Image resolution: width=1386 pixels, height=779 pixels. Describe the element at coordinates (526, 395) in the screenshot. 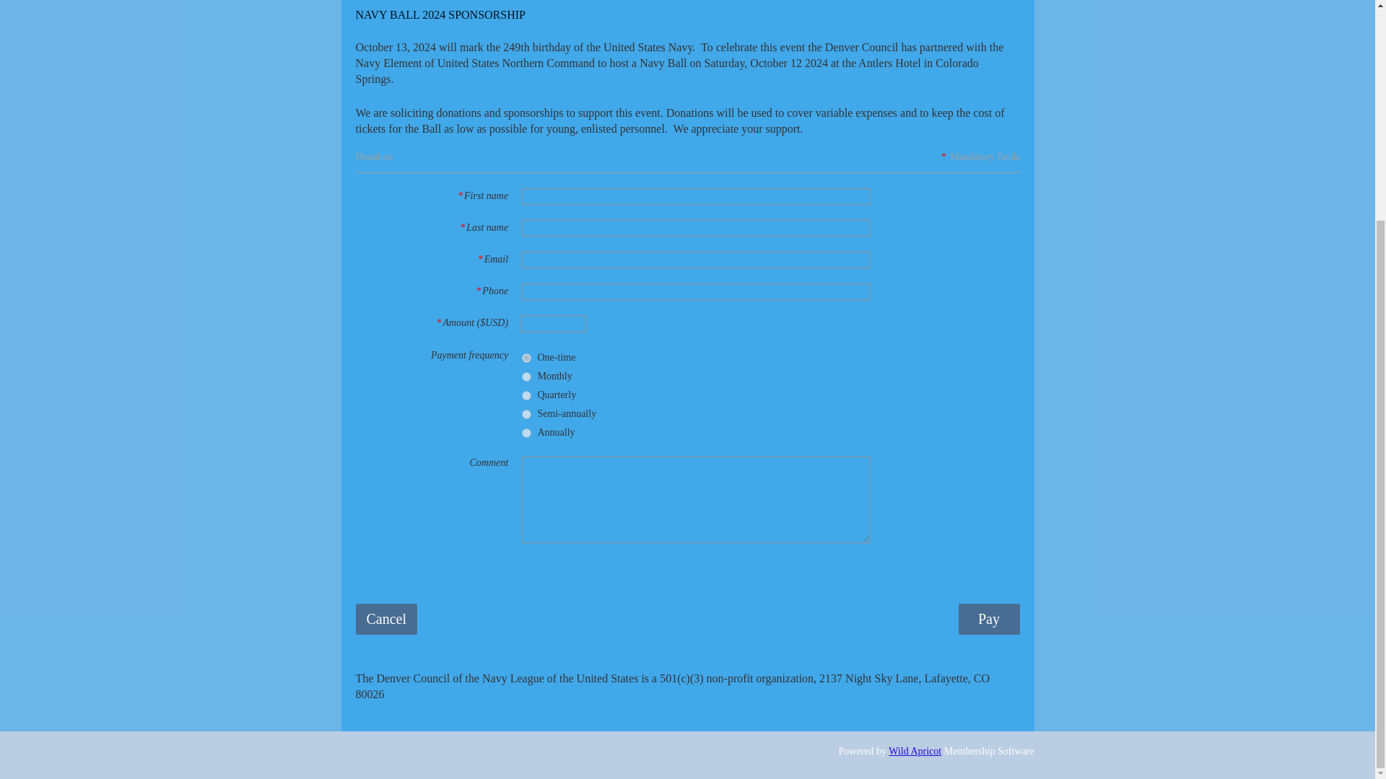

I see `listItem214215720` at that location.